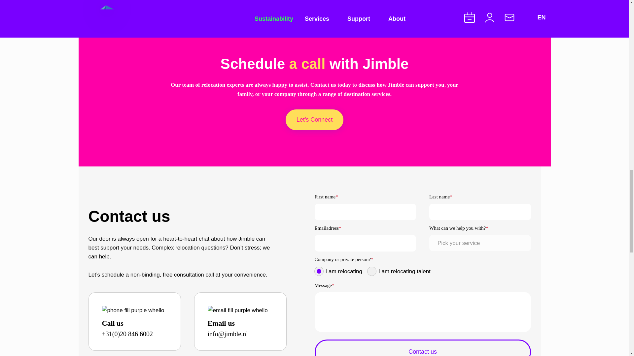 Image resolution: width=634 pixels, height=356 pixels. What do you see at coordinates (237, 310) in the screenshot?
I see `email-fill-purple-whello` at bounding box center [237, 310].